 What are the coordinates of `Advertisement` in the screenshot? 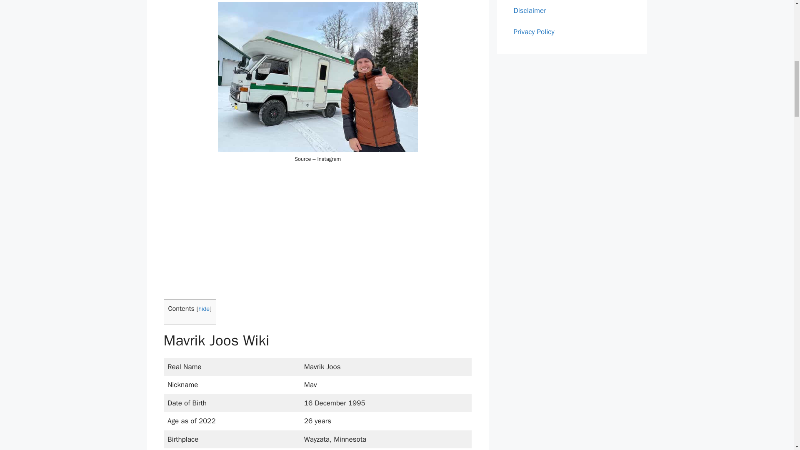 It's located at (317, 230).